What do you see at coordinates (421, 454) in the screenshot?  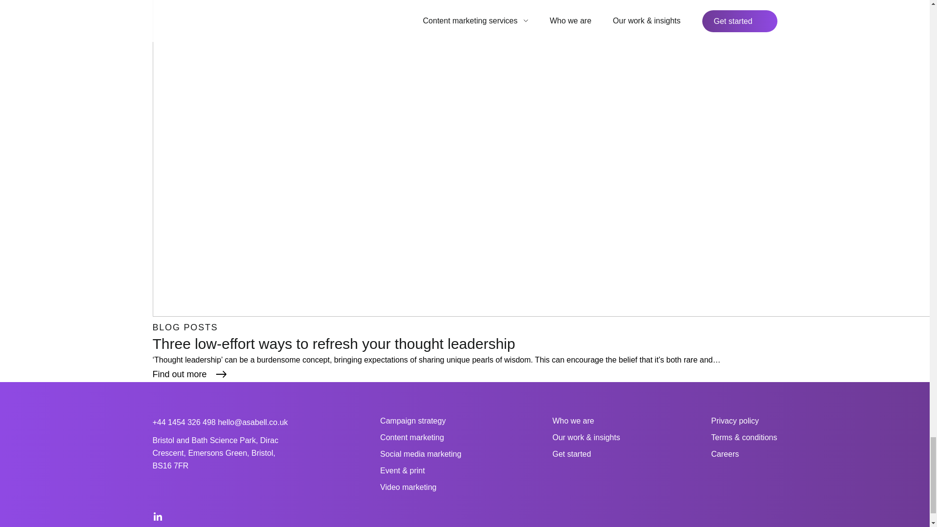 I see `Social media marketing` at bounding box center [421, 454].